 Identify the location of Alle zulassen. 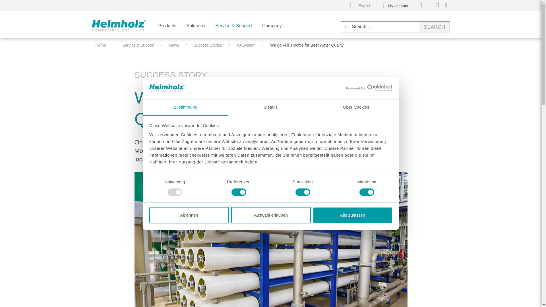
(353, 215).